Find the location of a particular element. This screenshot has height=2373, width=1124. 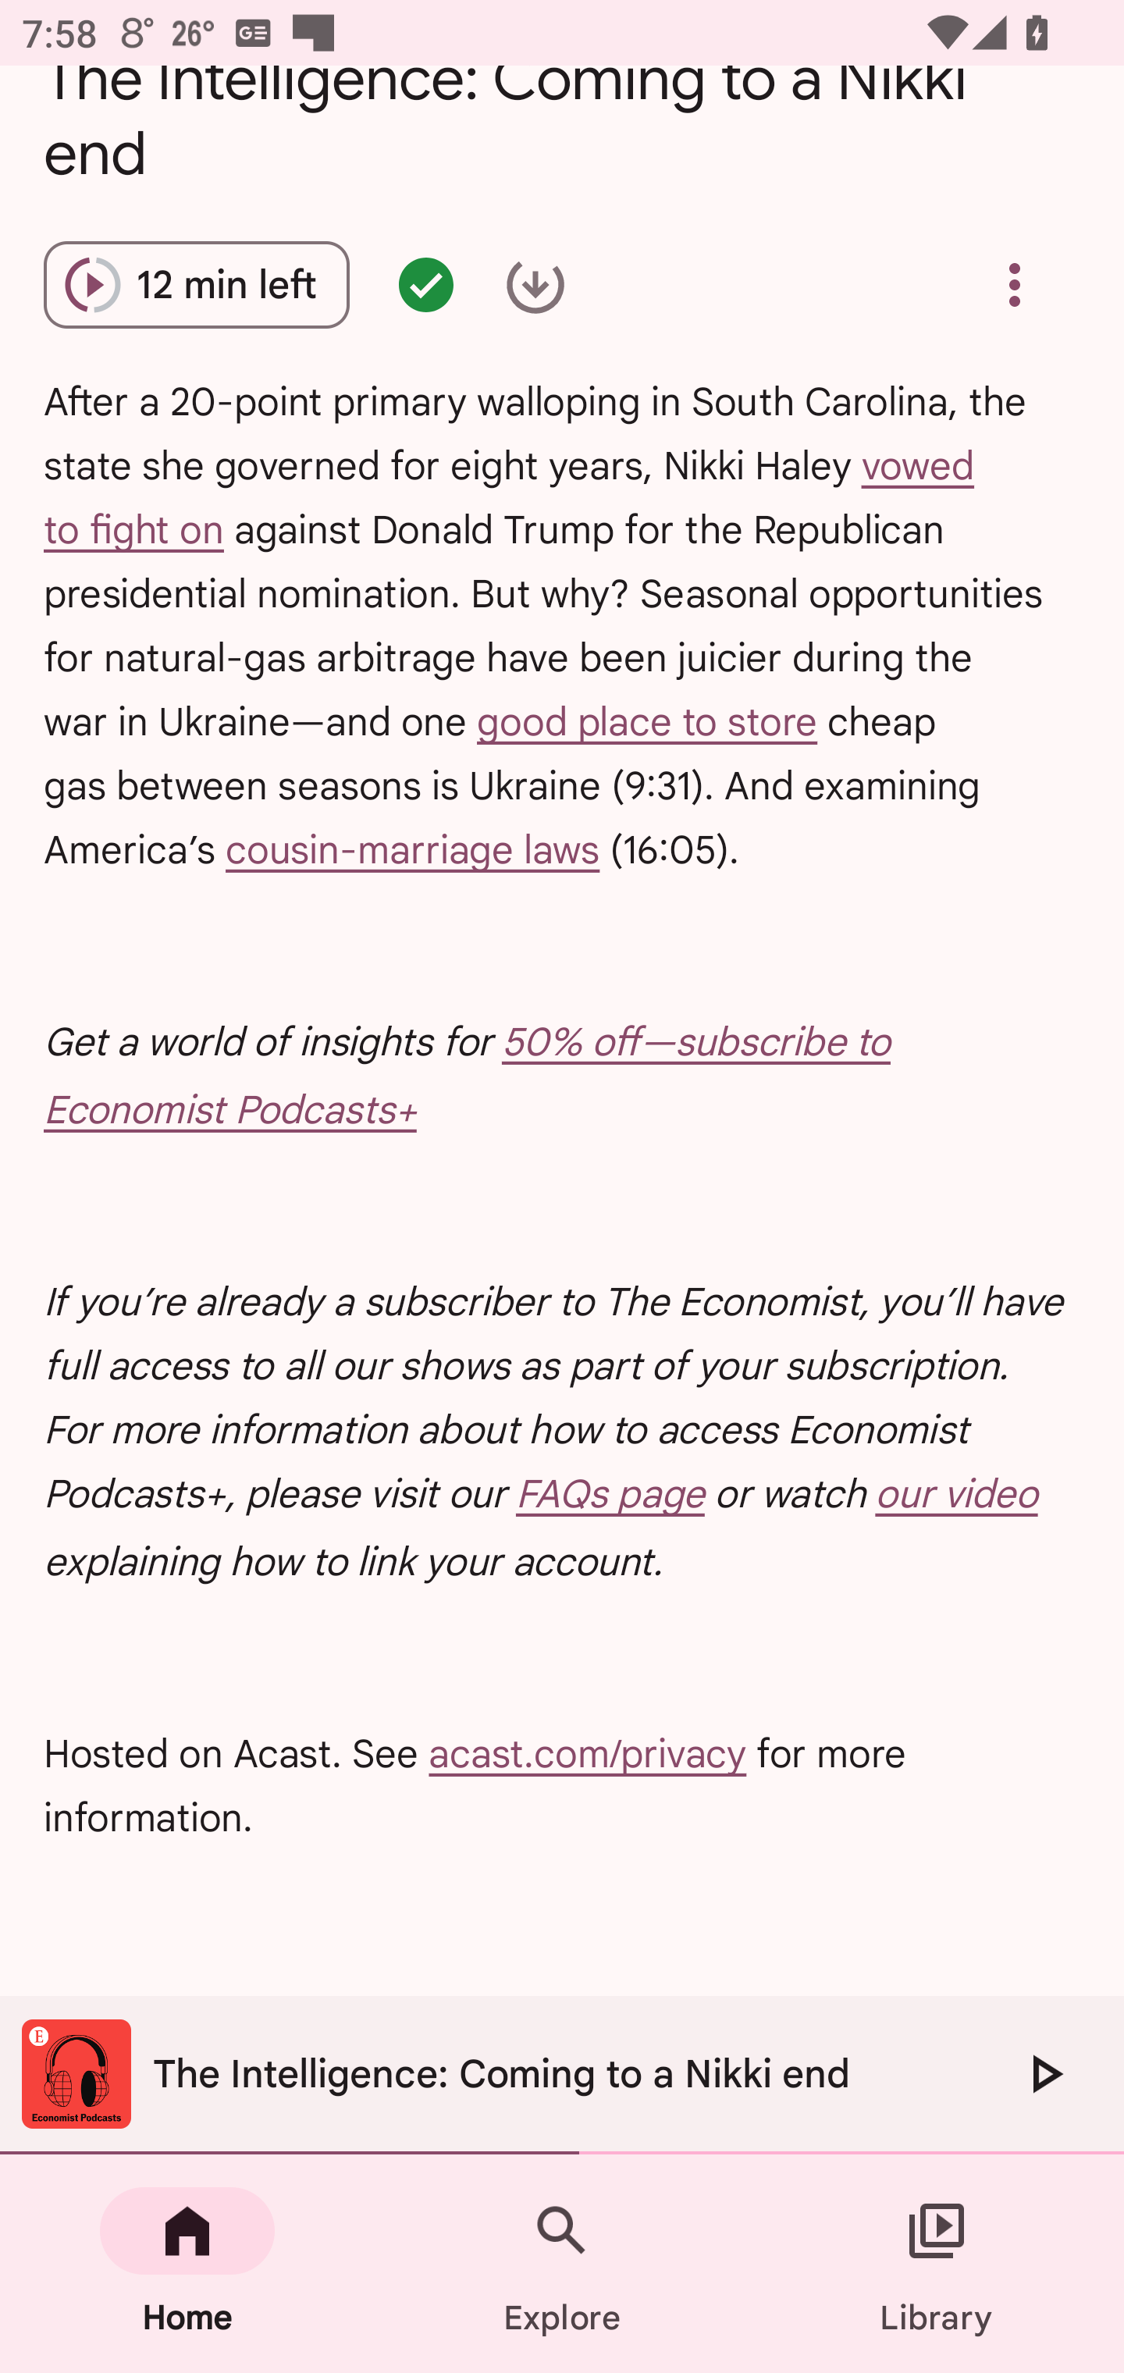

Library is located at coordinates (937, 2264).